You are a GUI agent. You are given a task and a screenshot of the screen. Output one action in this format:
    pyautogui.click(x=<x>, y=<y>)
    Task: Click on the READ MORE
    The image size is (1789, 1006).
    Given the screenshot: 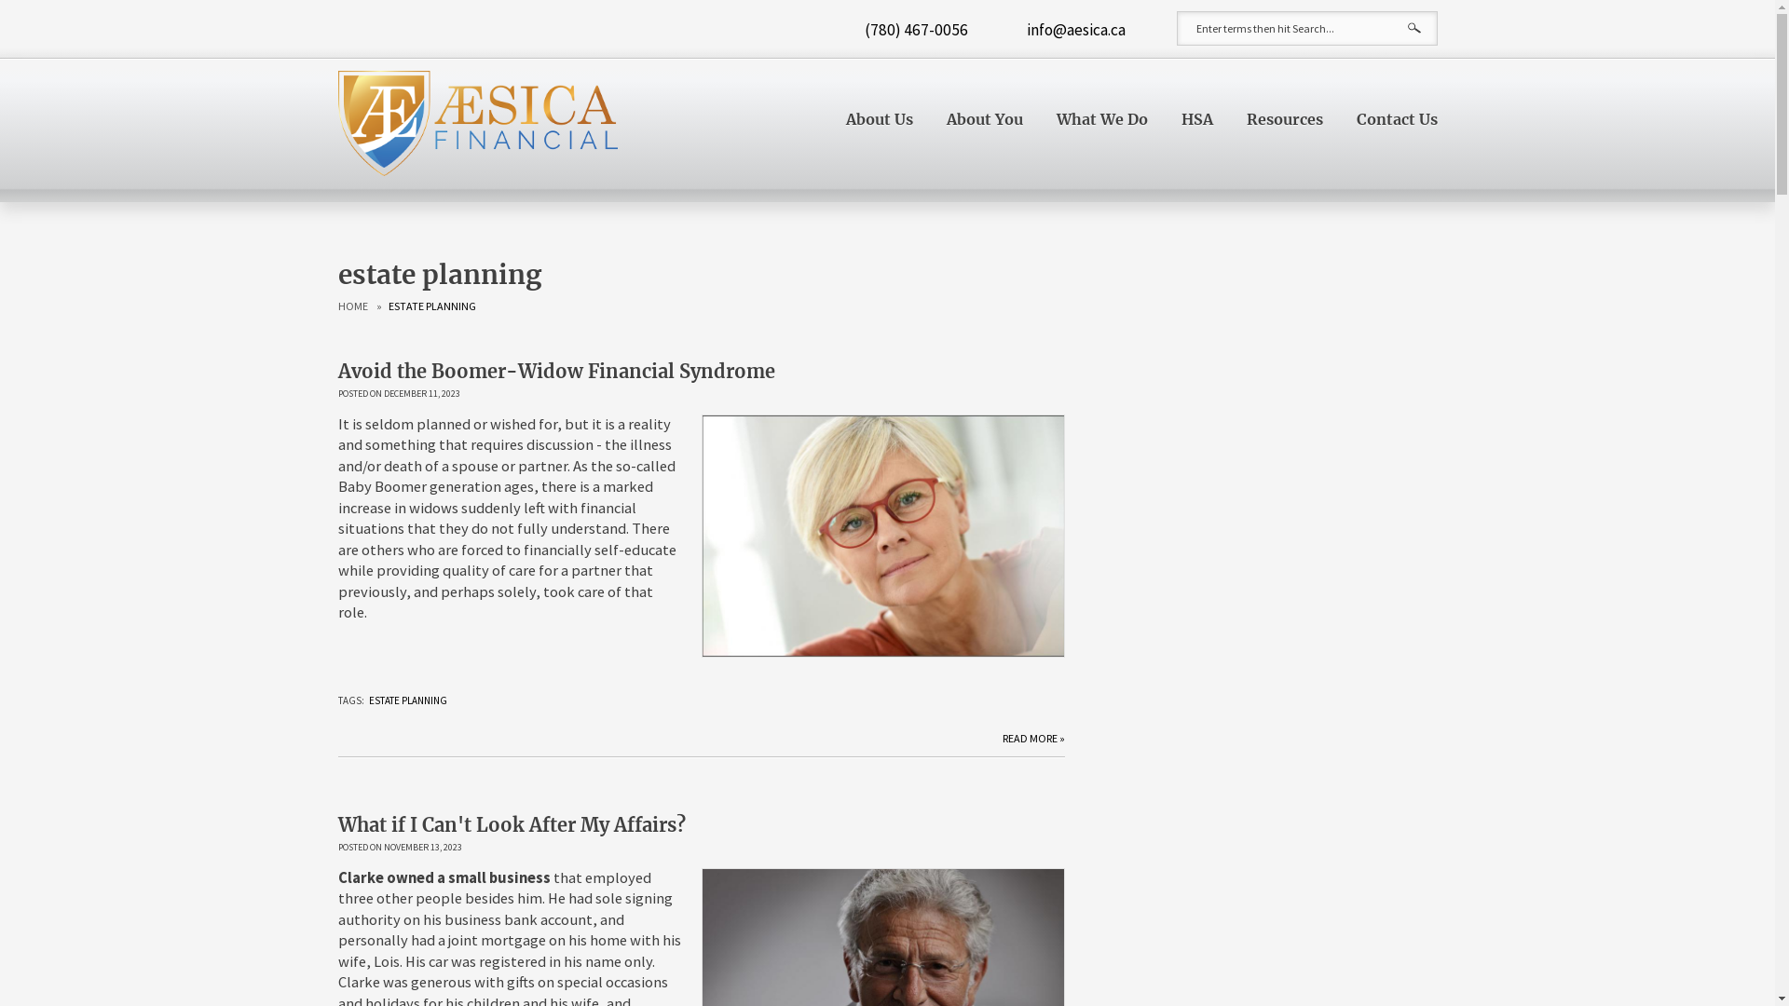 What is the action you would take?
    pyautogui.click(x=1034, y=737)
    